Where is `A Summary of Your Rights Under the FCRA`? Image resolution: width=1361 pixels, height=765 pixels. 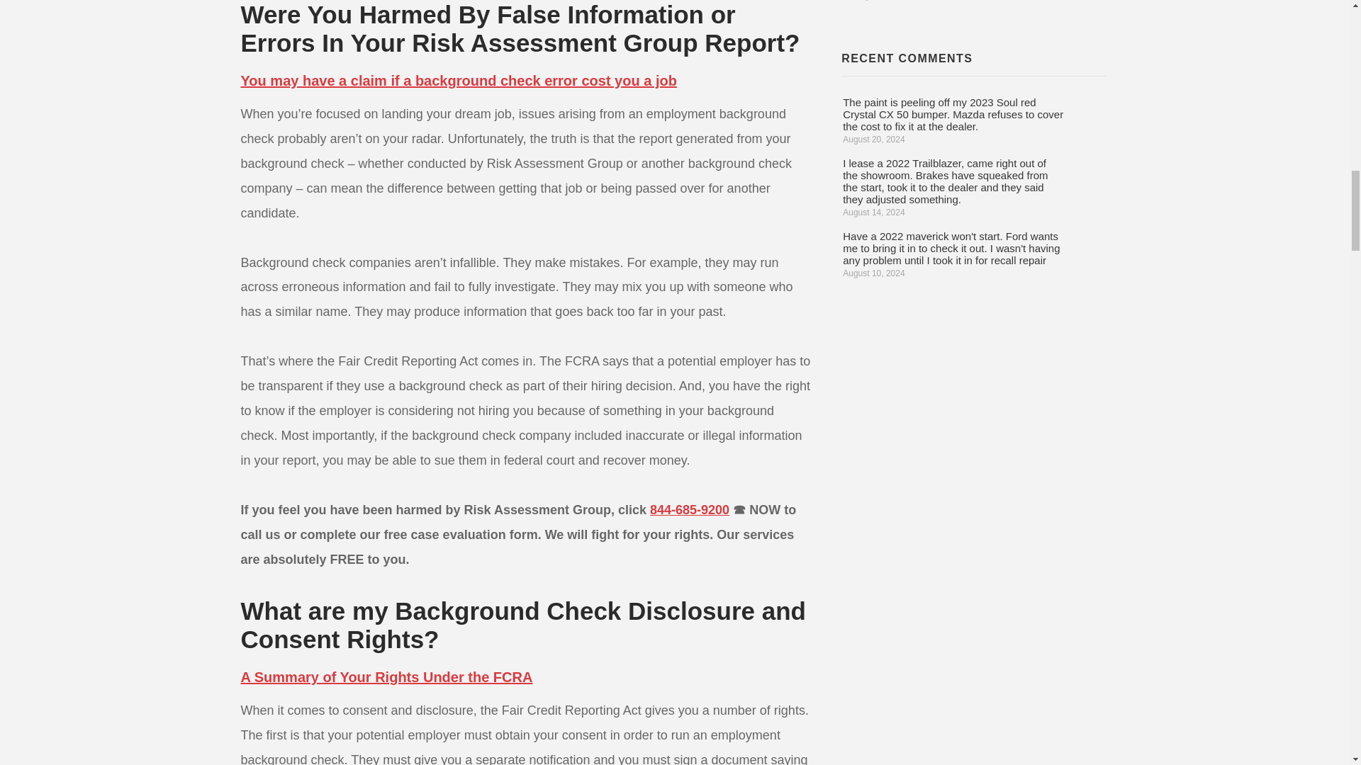 A Summary of Your Rights Under the FCRA is located at coordinates (387, 677).